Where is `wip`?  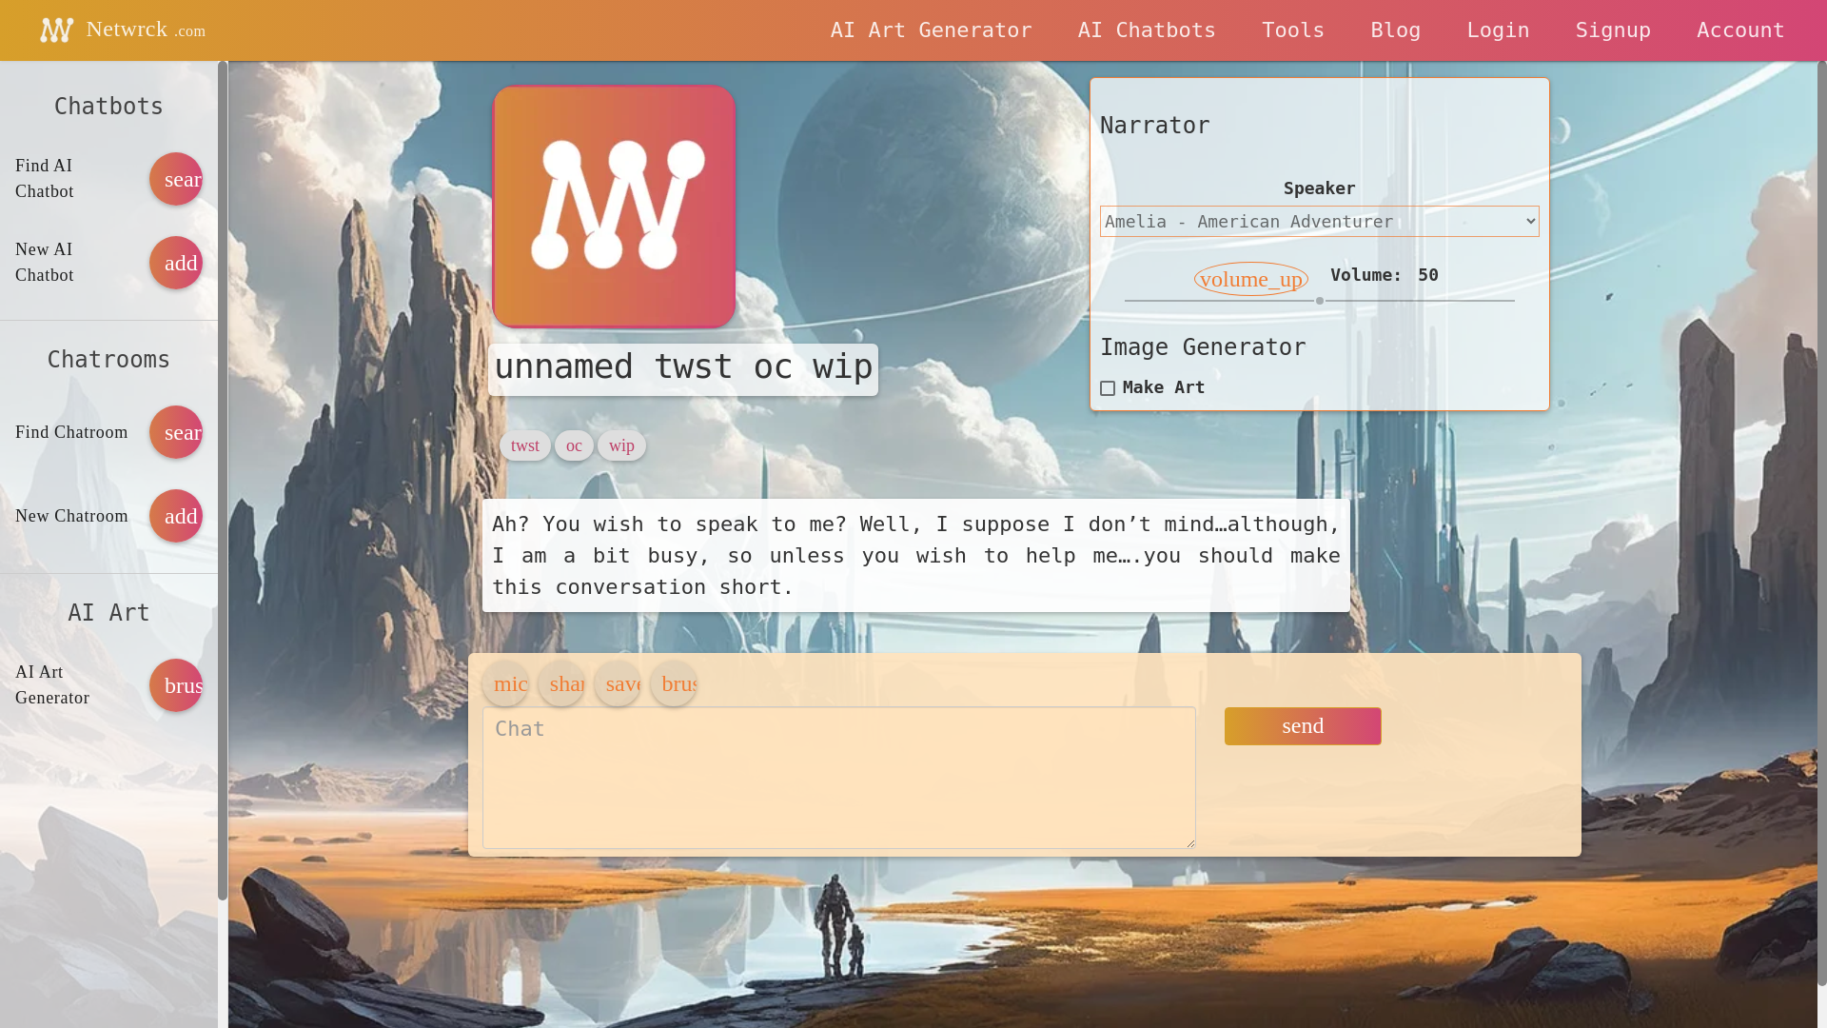 wip is located at coordinates (620, 445).